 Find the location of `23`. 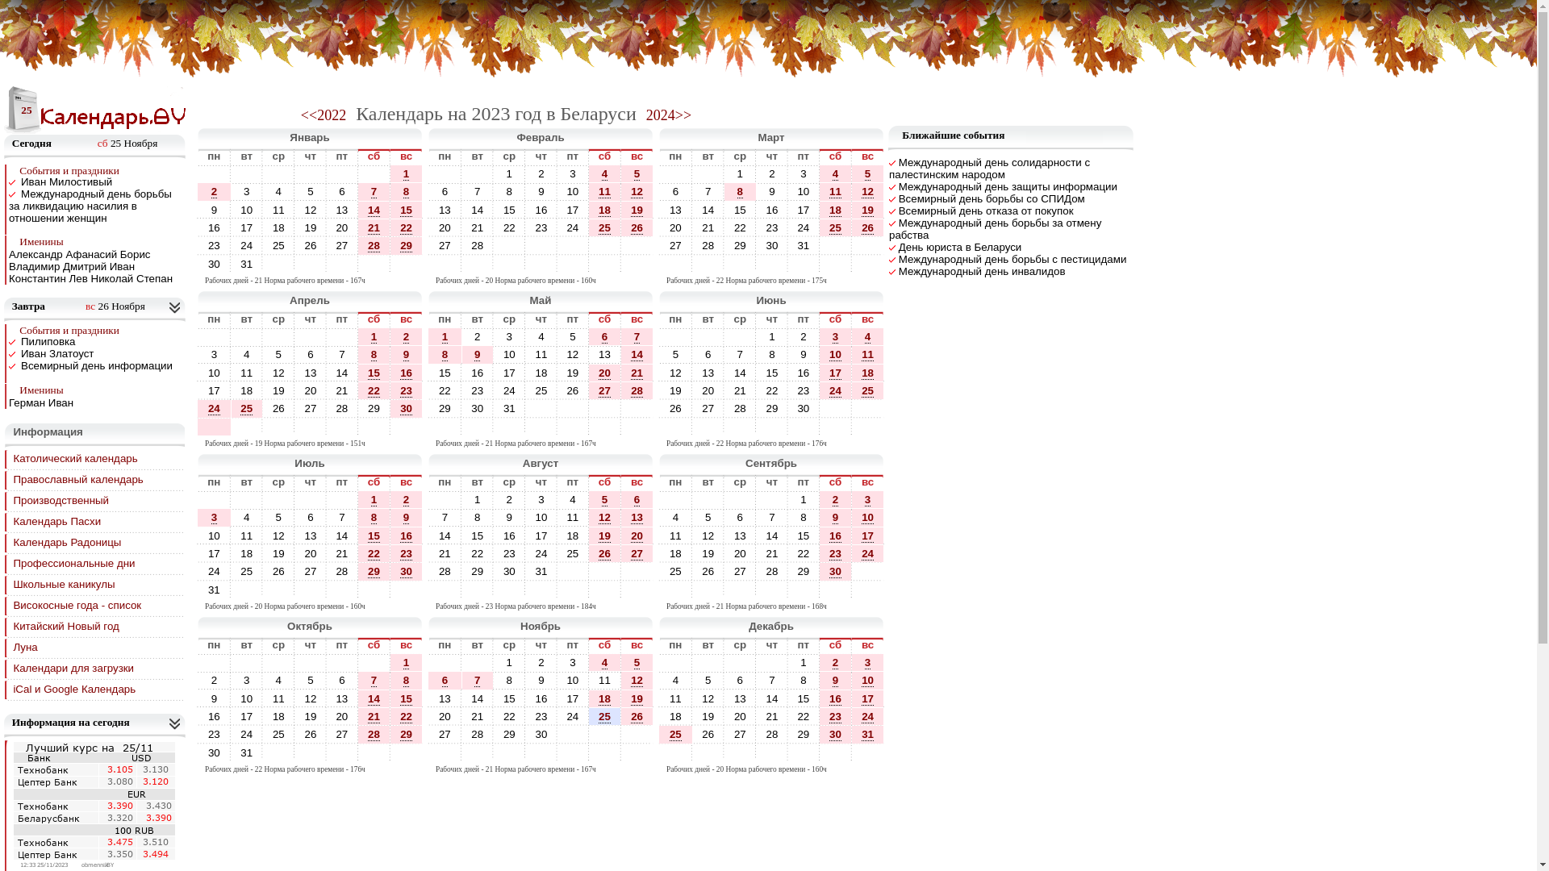

23 is located at coordinates (836, 717).